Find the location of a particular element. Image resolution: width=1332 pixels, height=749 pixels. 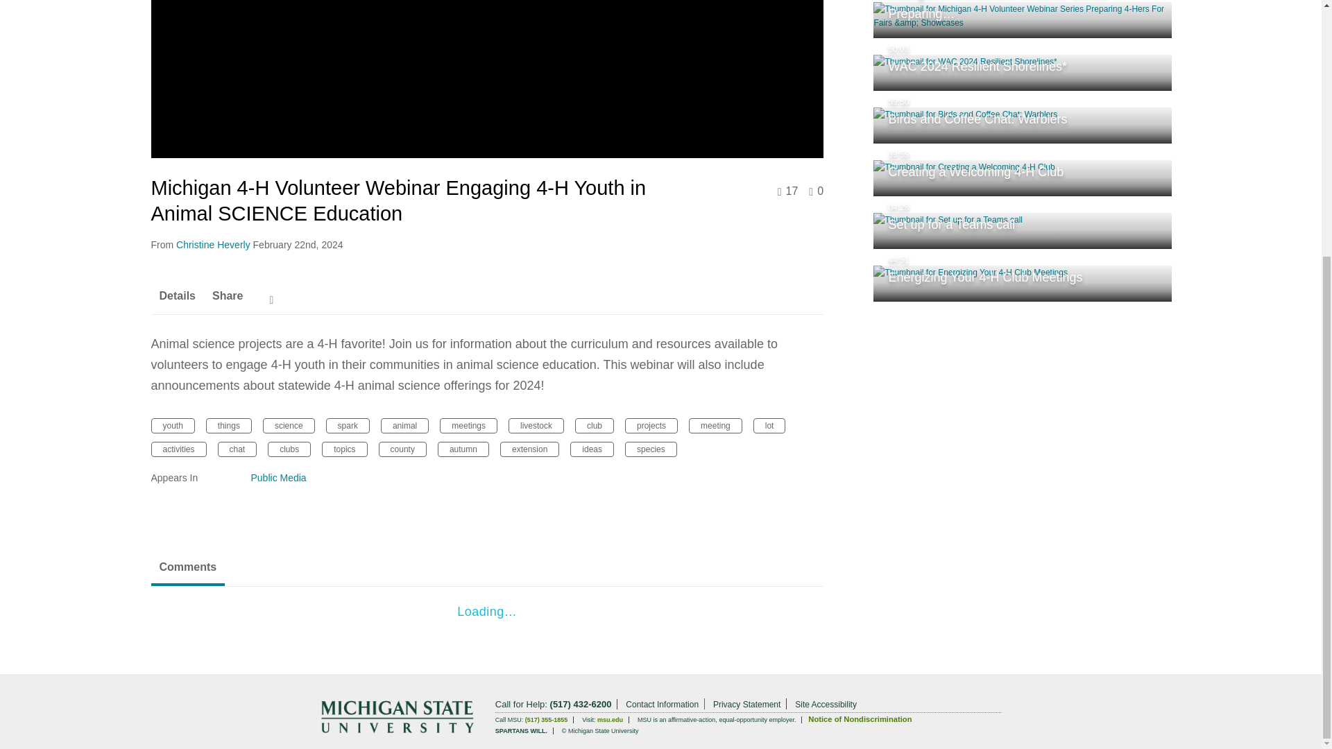

Set up for a Teams call is located at coordinates (1023, 230).